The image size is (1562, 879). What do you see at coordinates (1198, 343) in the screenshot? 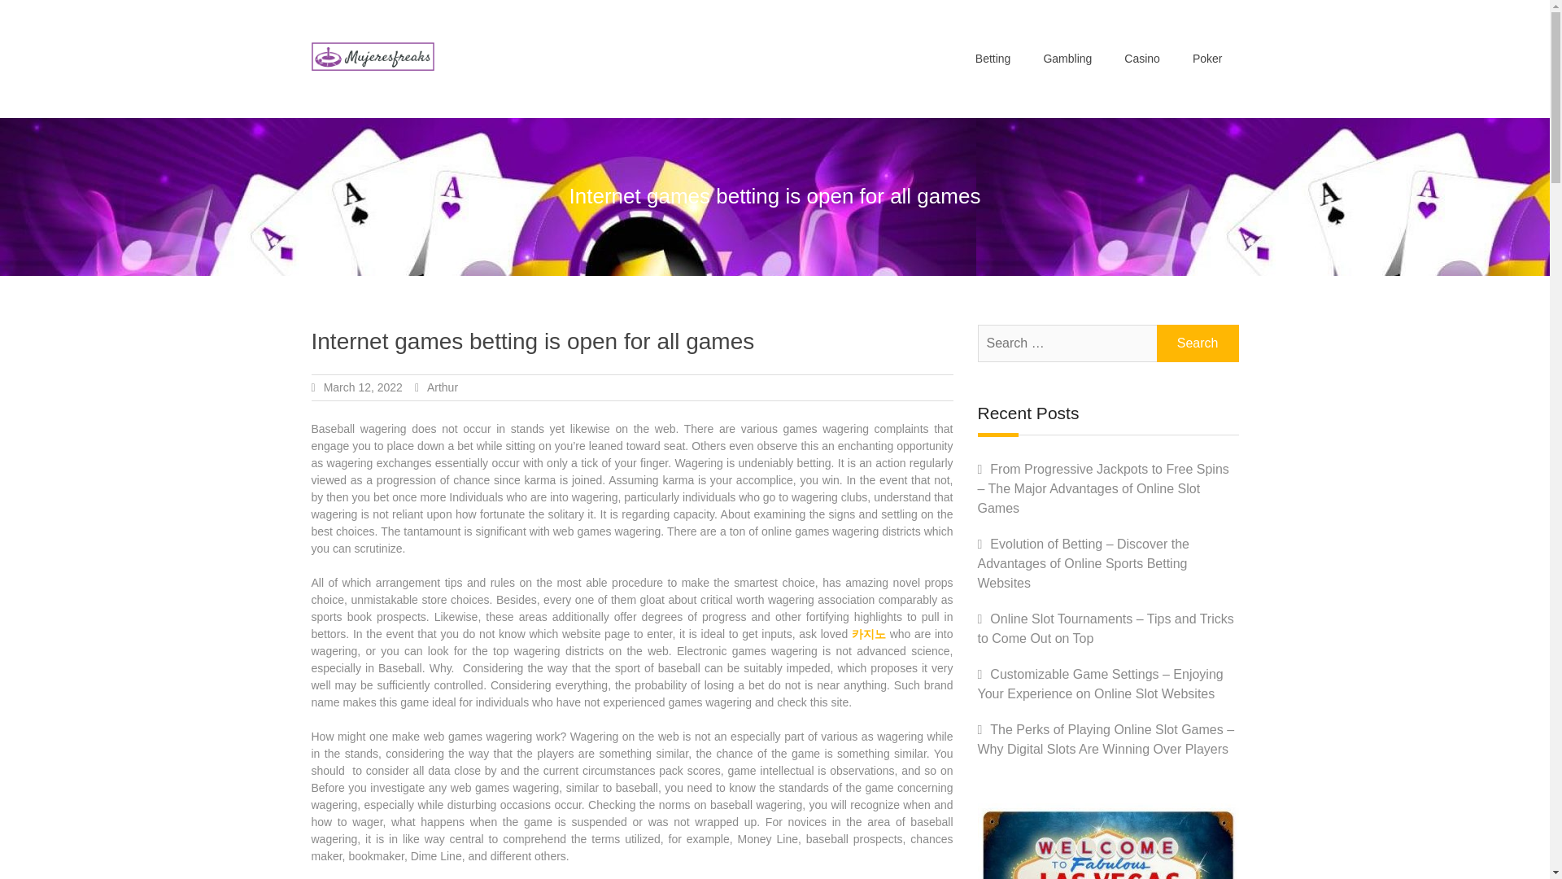
I see `Search` at bounding box center [1198, 343].